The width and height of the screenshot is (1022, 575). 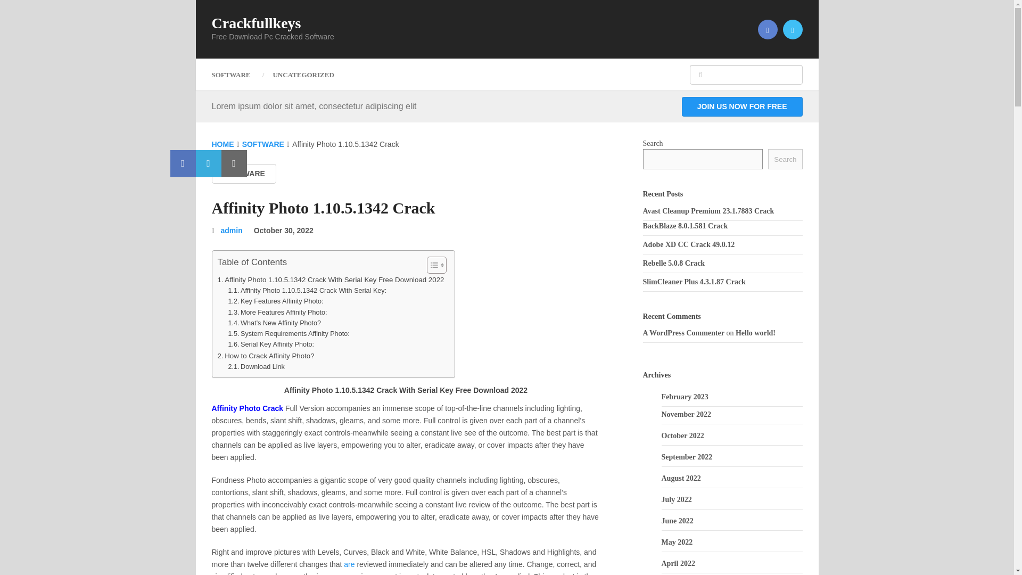 I want to click on Join Us Now For Free, so click(x=742, y=106).